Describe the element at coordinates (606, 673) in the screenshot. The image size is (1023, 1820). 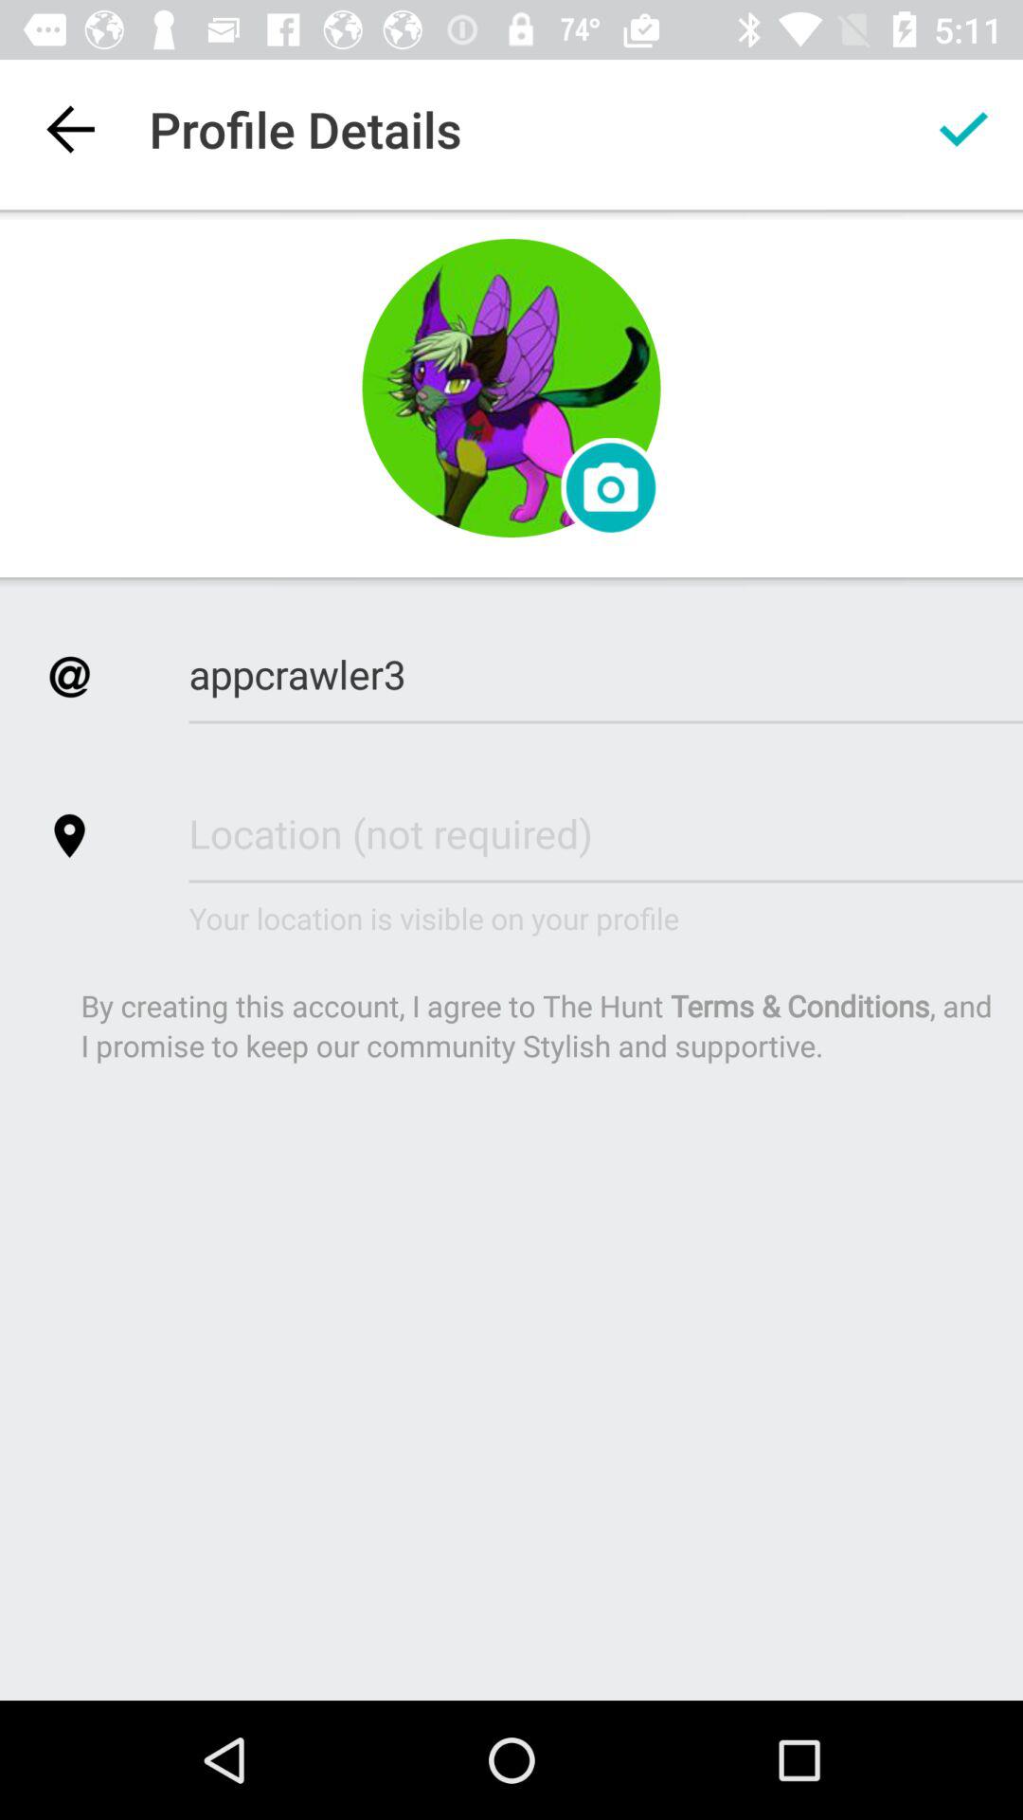
I see `scroll until appcrawler3 icon` at that location.